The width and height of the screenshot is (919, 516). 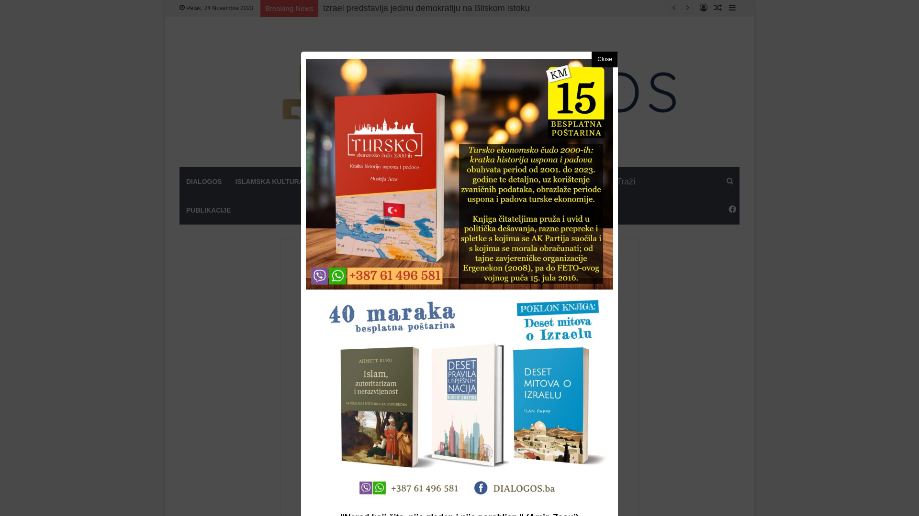 What do you see at coordinates (459, 92) in the screenshot?
I see `DIALOGOS.ba` at bounding box center [459, 92].